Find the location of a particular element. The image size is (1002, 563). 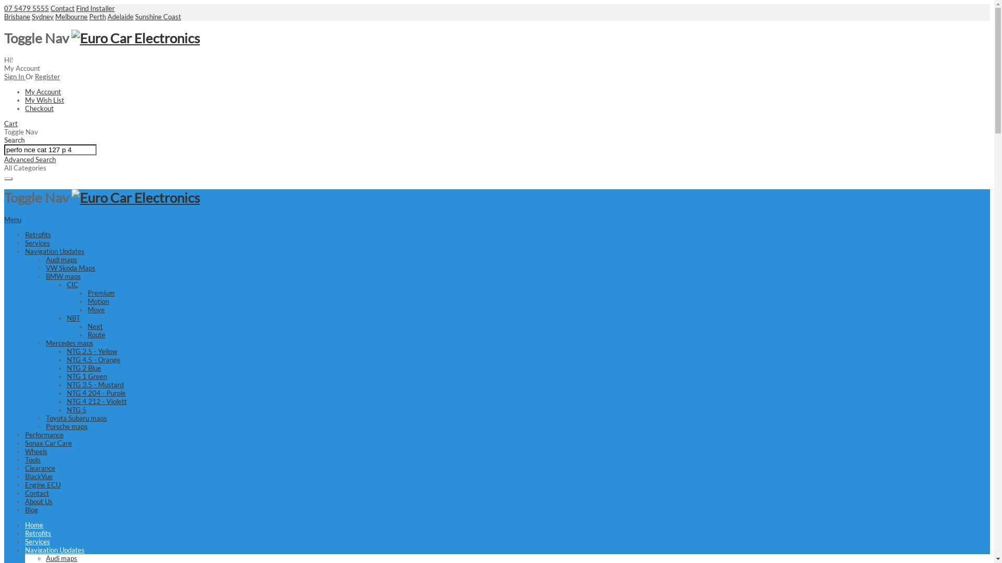

Route is located at coordinates (97, 335).